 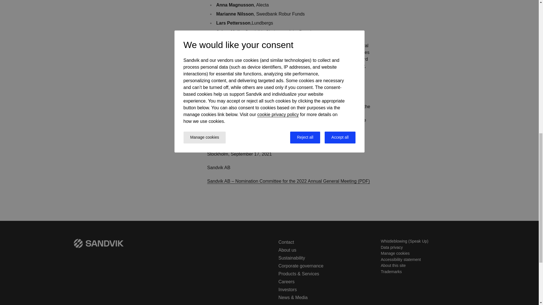 I want to click on Sustainability, so click(x=291, y=258).